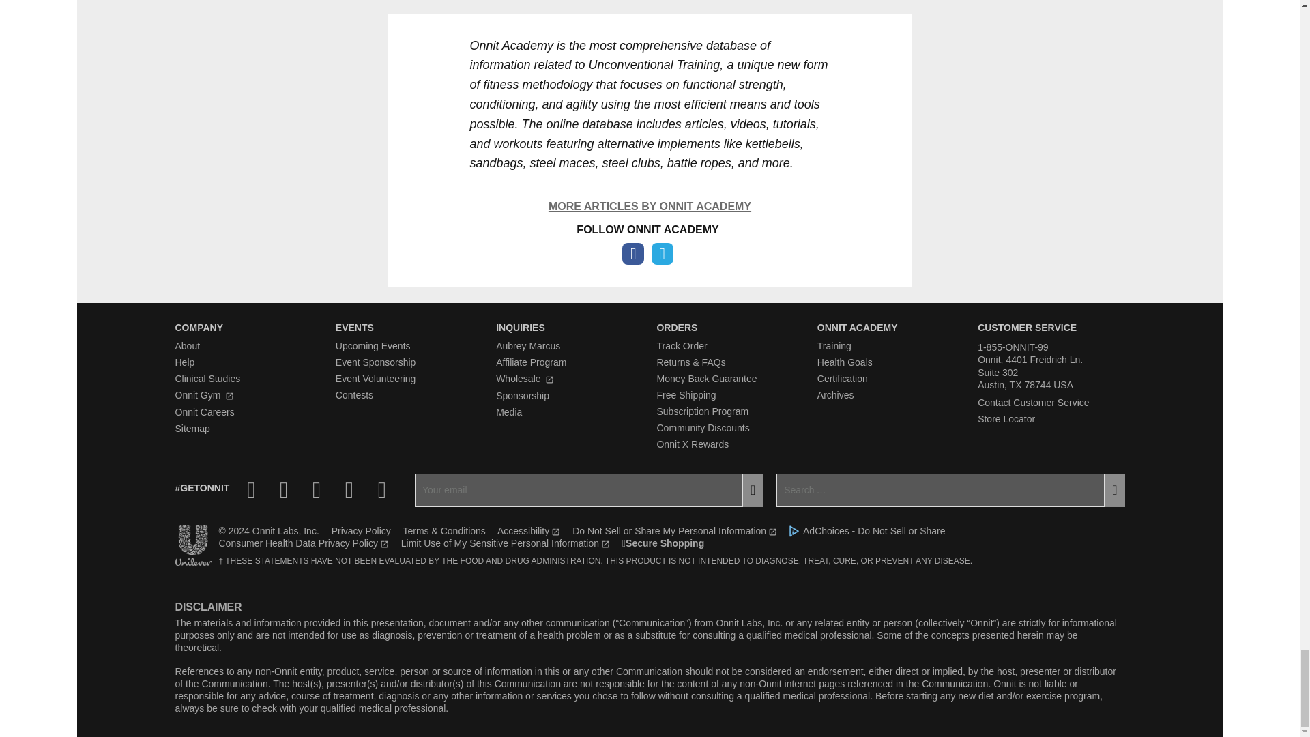 Image resolution: width=1310 pixels, height=737 pixels. I want to click on Opens in new window., so click(606, 543).